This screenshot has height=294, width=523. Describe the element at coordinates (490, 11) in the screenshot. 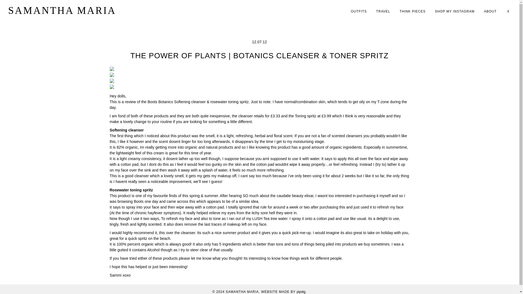

I see `ABOUT` at that location.